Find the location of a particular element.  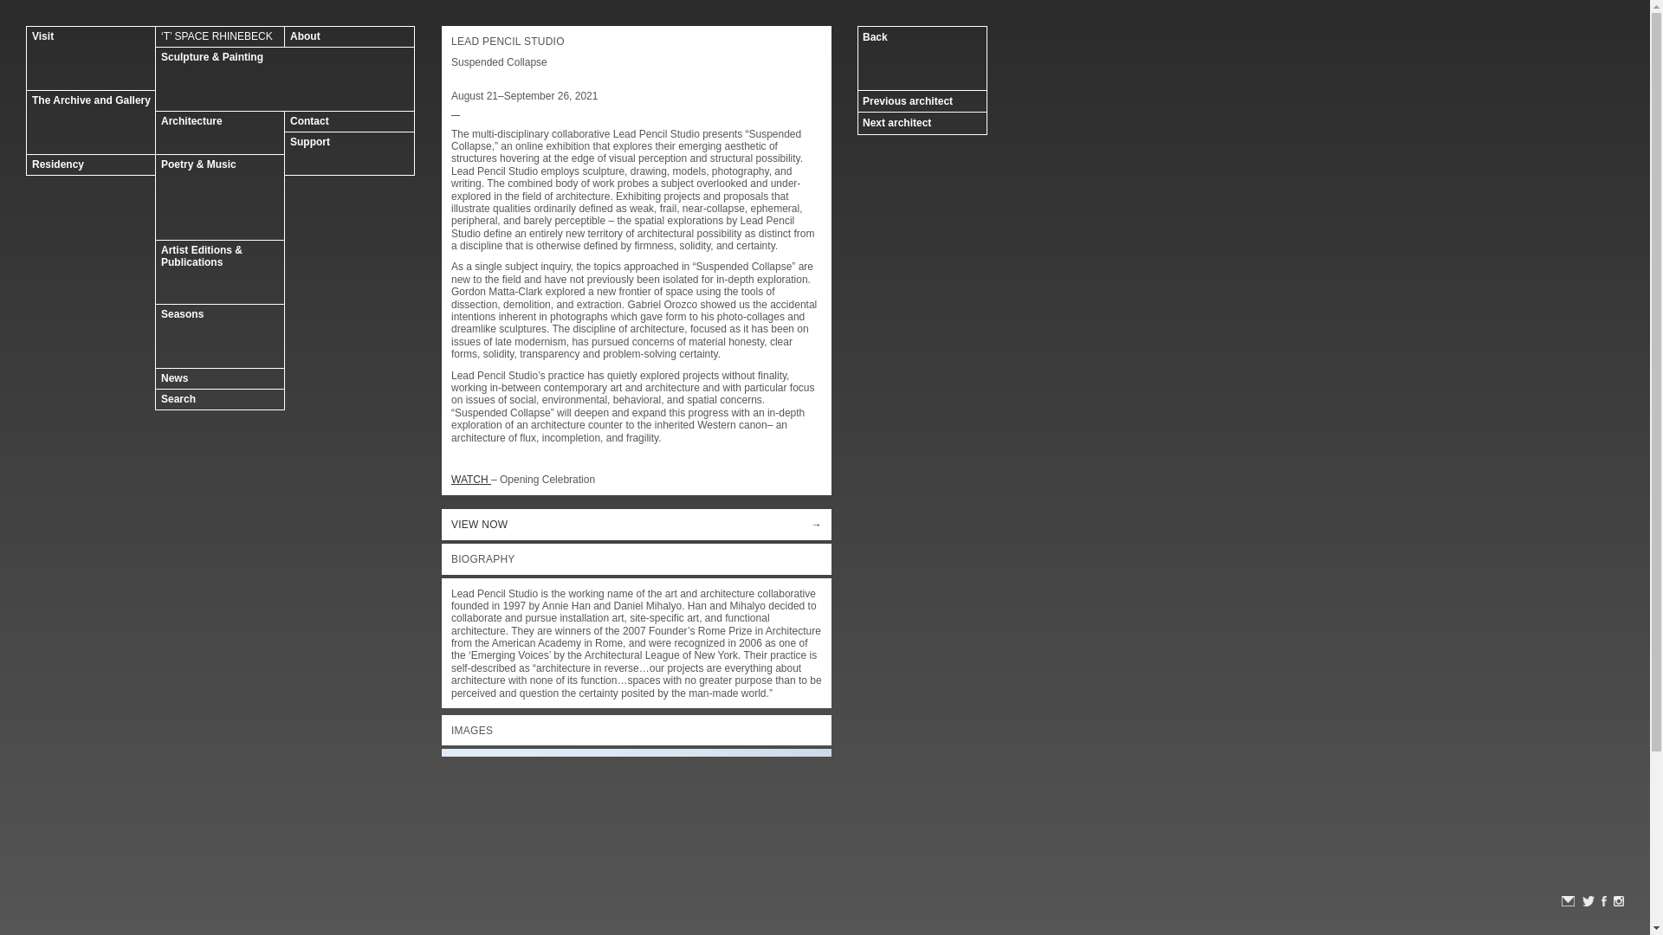

Next architect is located at coordinates (922, 123).